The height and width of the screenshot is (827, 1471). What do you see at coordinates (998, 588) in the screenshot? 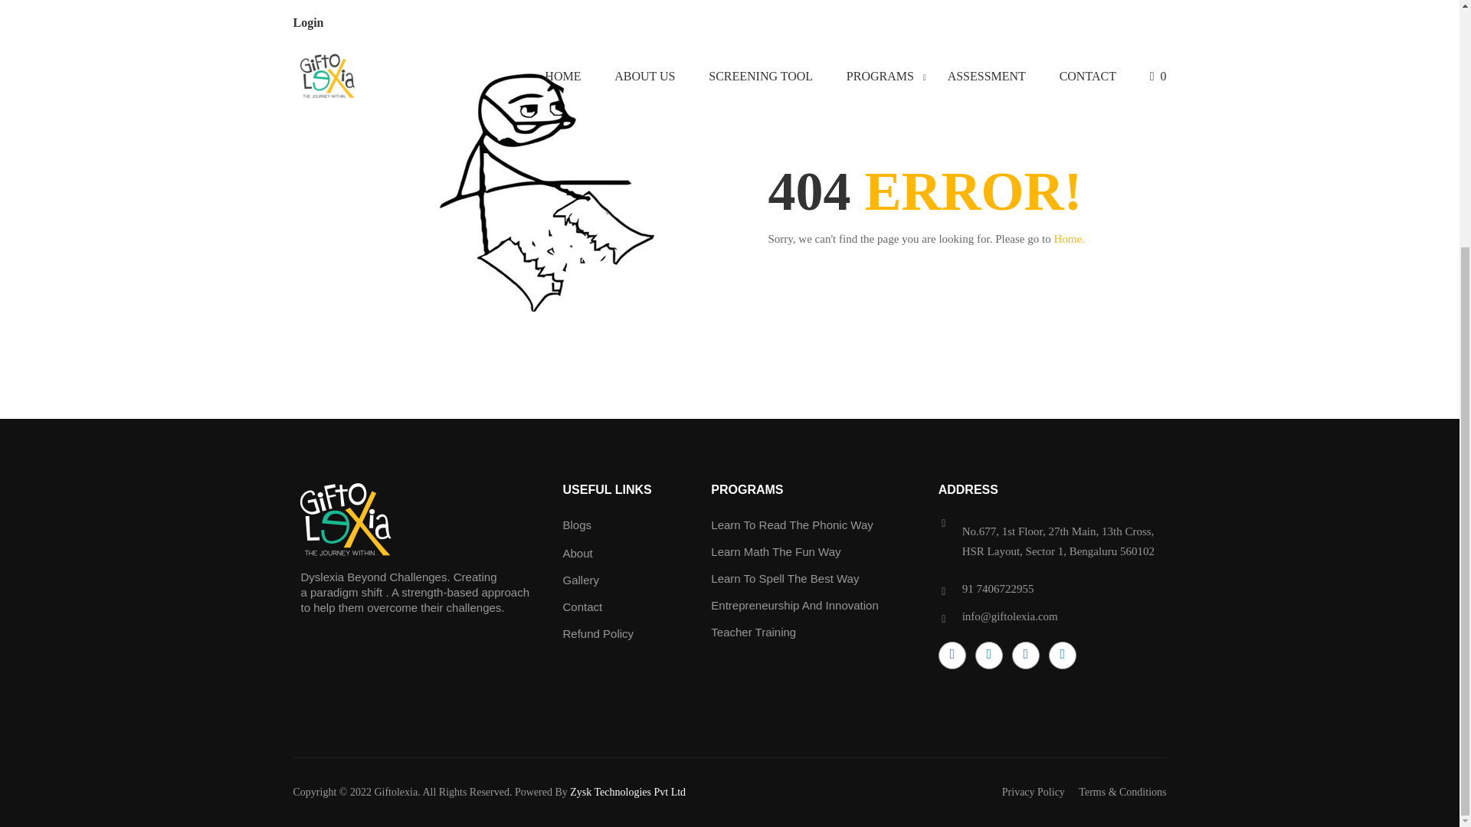
I see `91 7406722955` at bounding box center [998, 588].